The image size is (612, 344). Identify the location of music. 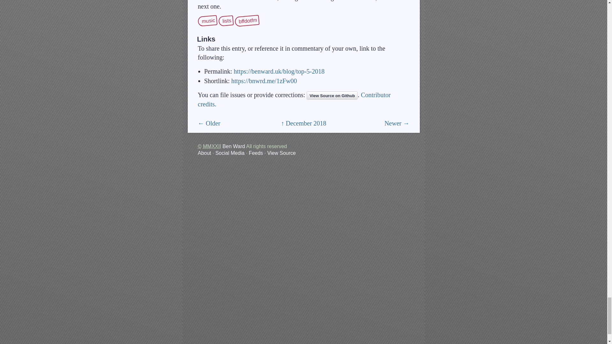
(208, 20).